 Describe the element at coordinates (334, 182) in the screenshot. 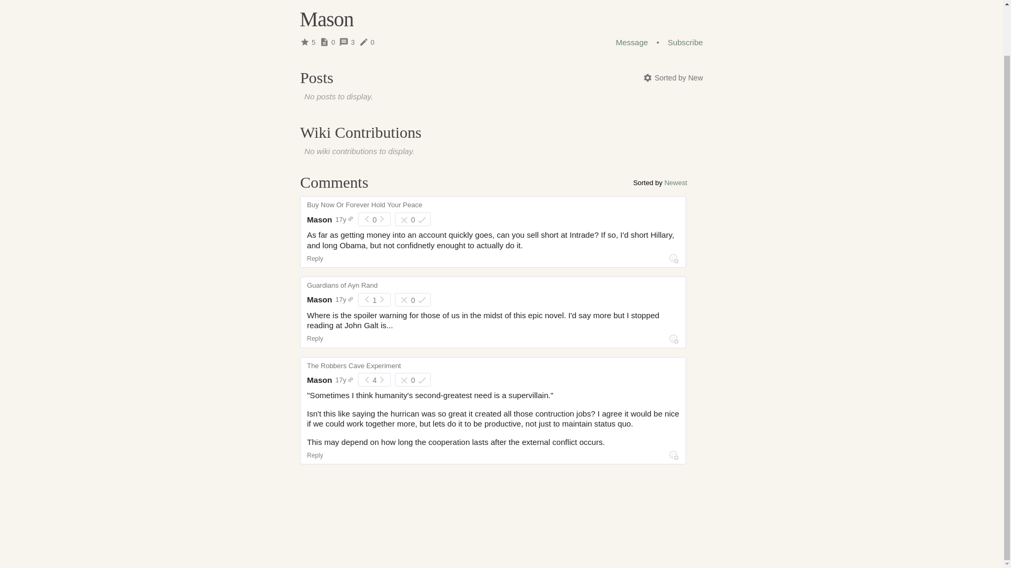

I see `Comments` at that location.